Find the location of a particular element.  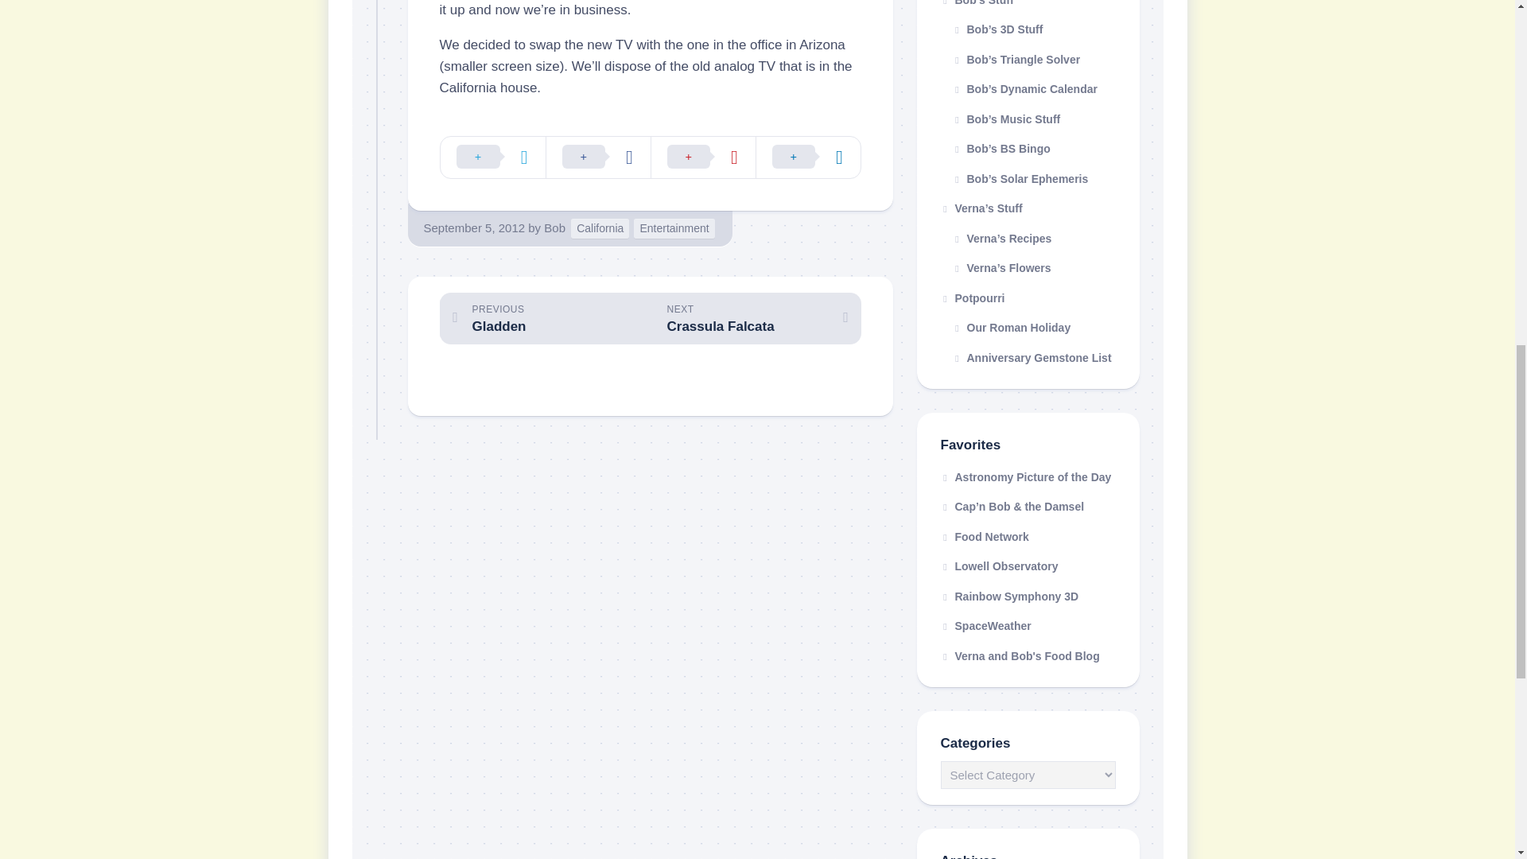

Verna and Bob's Food Blog is located at coordinates (1020, 655).